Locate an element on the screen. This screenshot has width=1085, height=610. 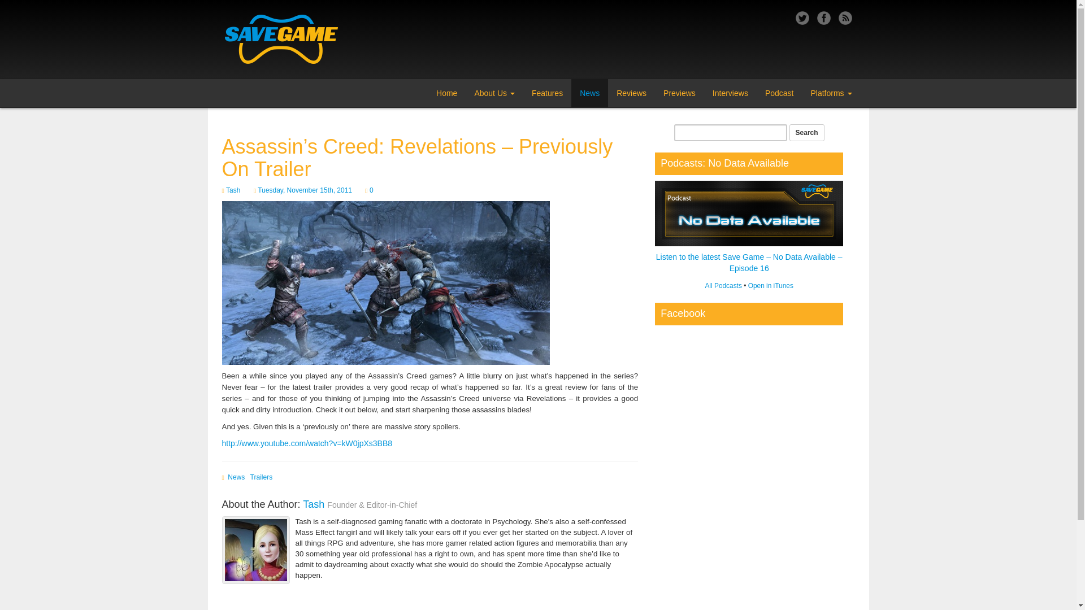
Reviews is located at coordinates (631, 93).